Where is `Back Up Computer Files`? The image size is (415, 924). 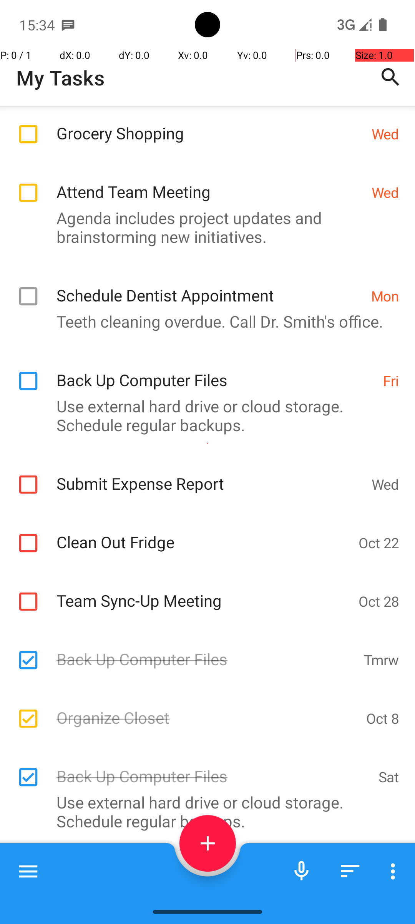 Back Up Computer Files is located at coordinates (216, 372).